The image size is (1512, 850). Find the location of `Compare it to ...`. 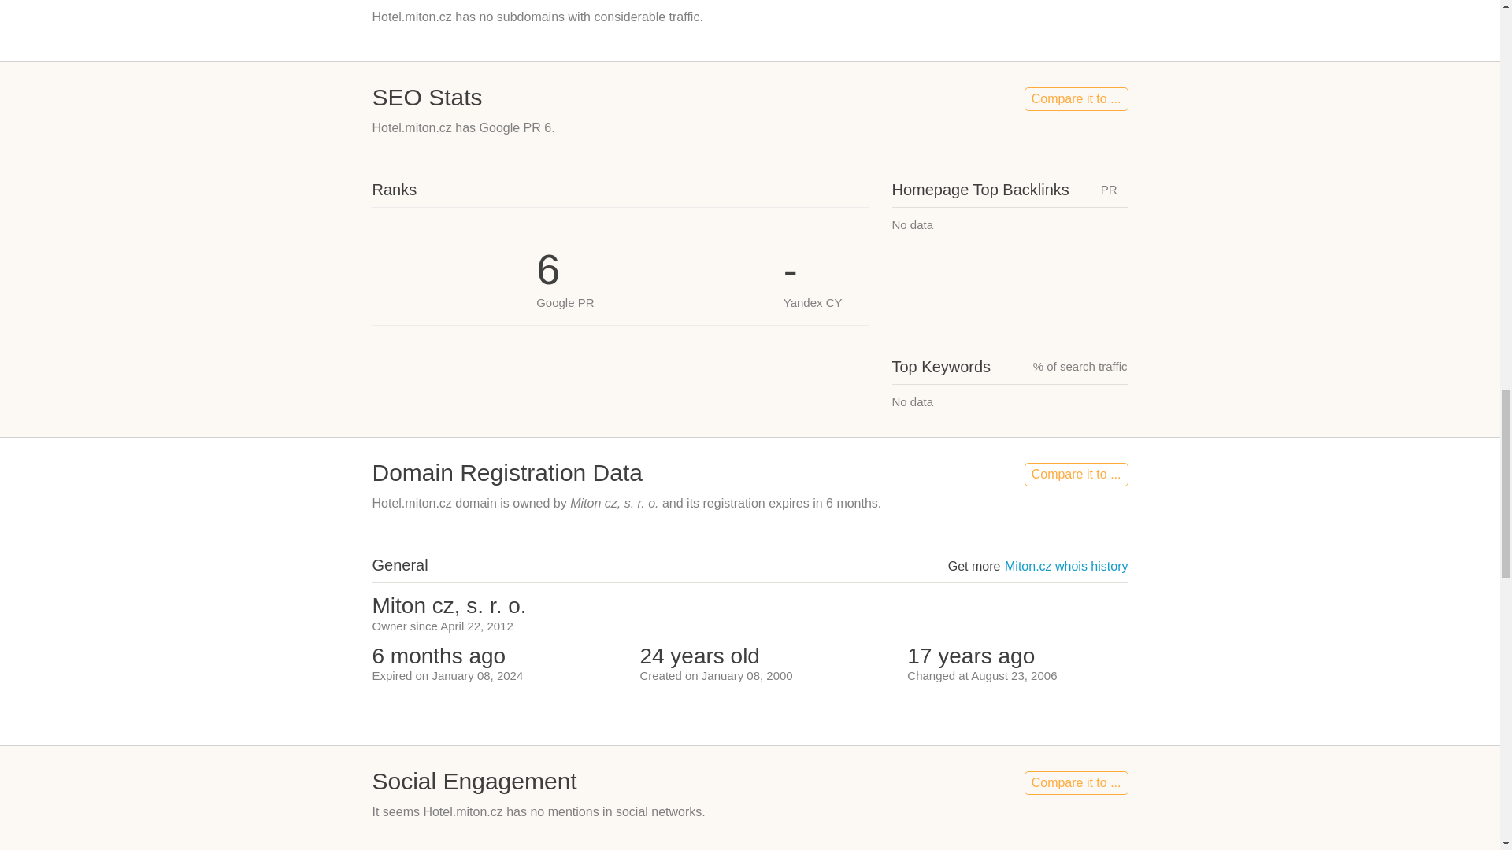

Compare it to ... is located at coordinates (1076, 474).